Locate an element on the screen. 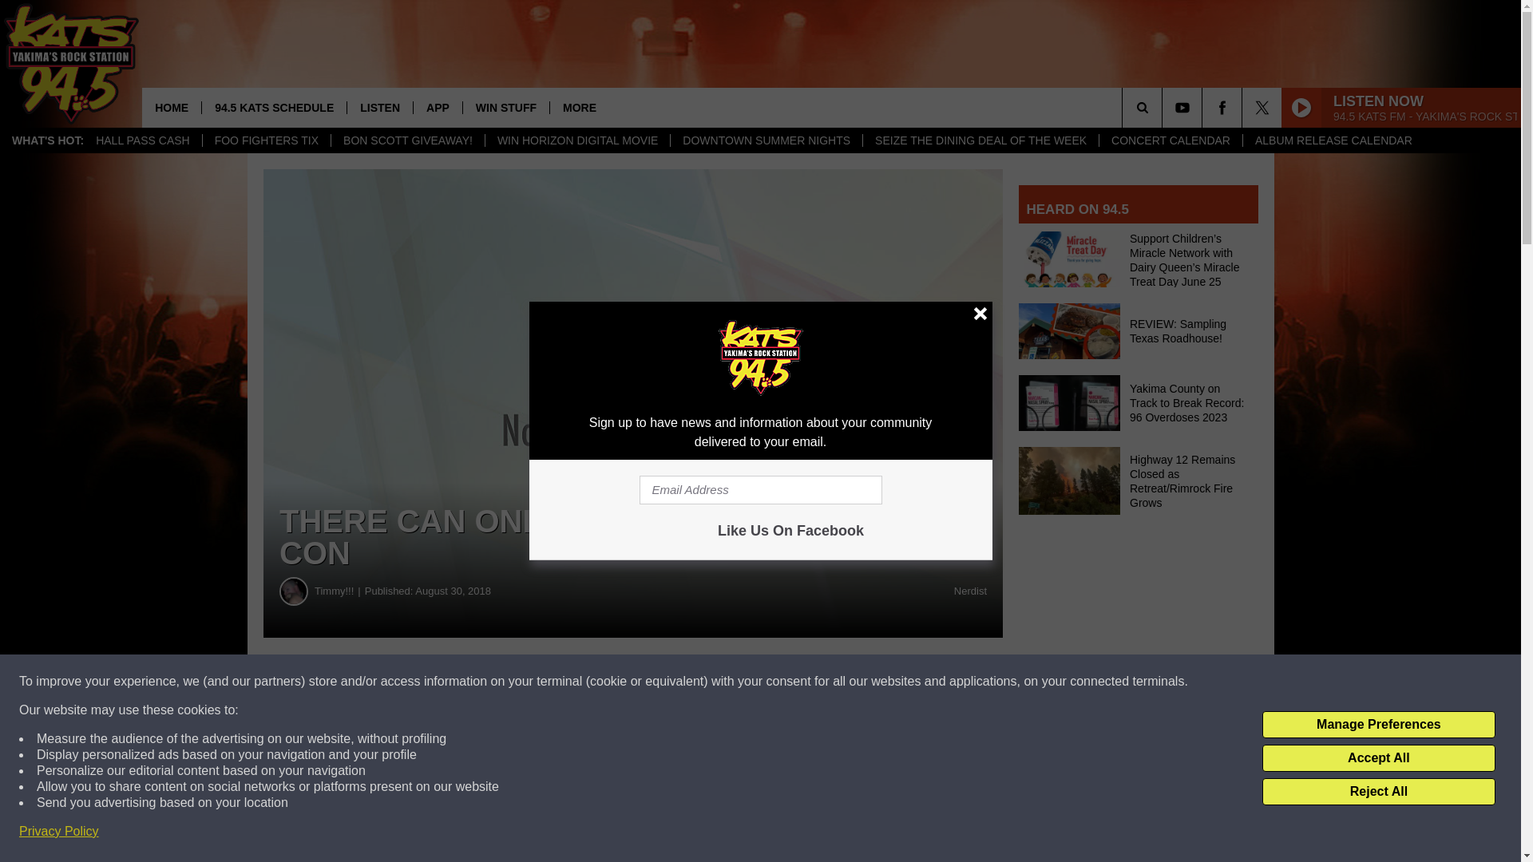 The height and width of the screenshot is (862, 1533). SEARCH is located at coordinates (1164, 107).